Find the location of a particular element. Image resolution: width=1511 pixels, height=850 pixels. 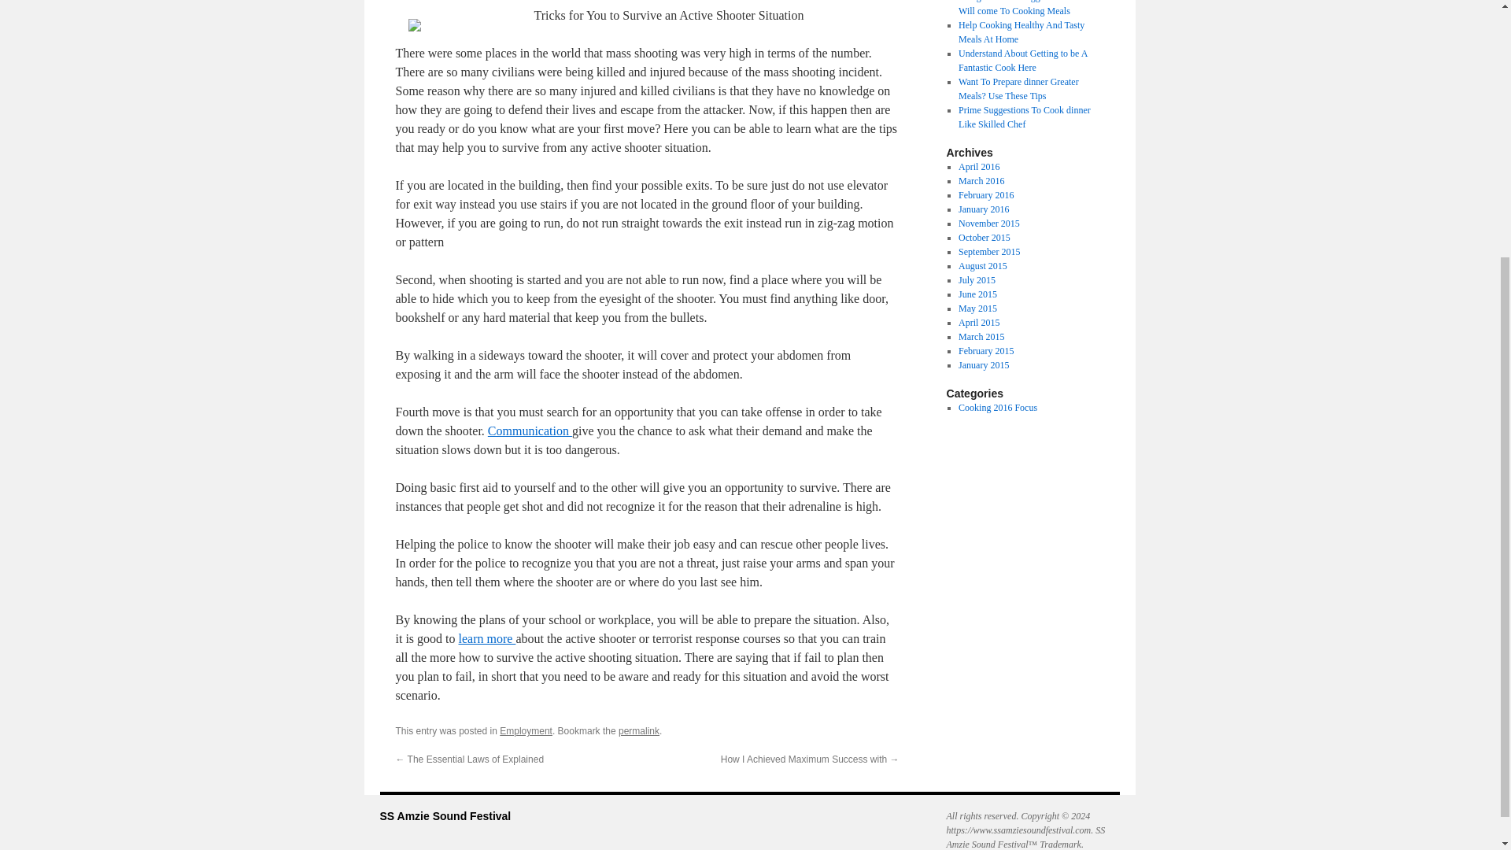

May 2015 is located at coordinates (977, 308).